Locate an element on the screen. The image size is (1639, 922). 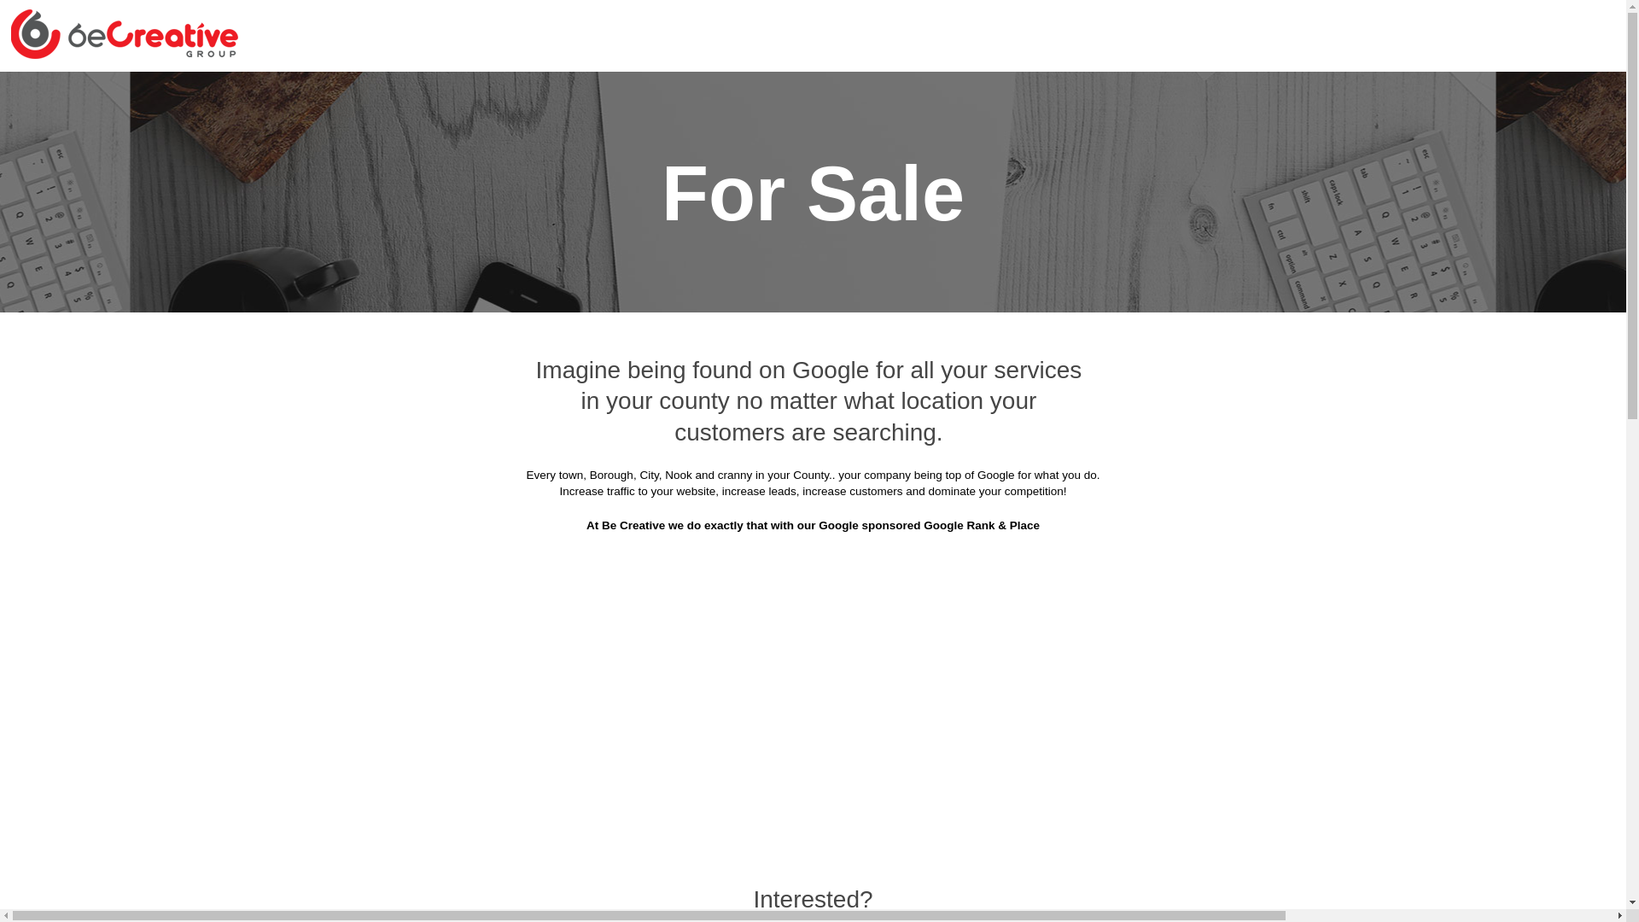
Aggregate Suppliers Barnstaple Devon is located at coordinates (446, 136).